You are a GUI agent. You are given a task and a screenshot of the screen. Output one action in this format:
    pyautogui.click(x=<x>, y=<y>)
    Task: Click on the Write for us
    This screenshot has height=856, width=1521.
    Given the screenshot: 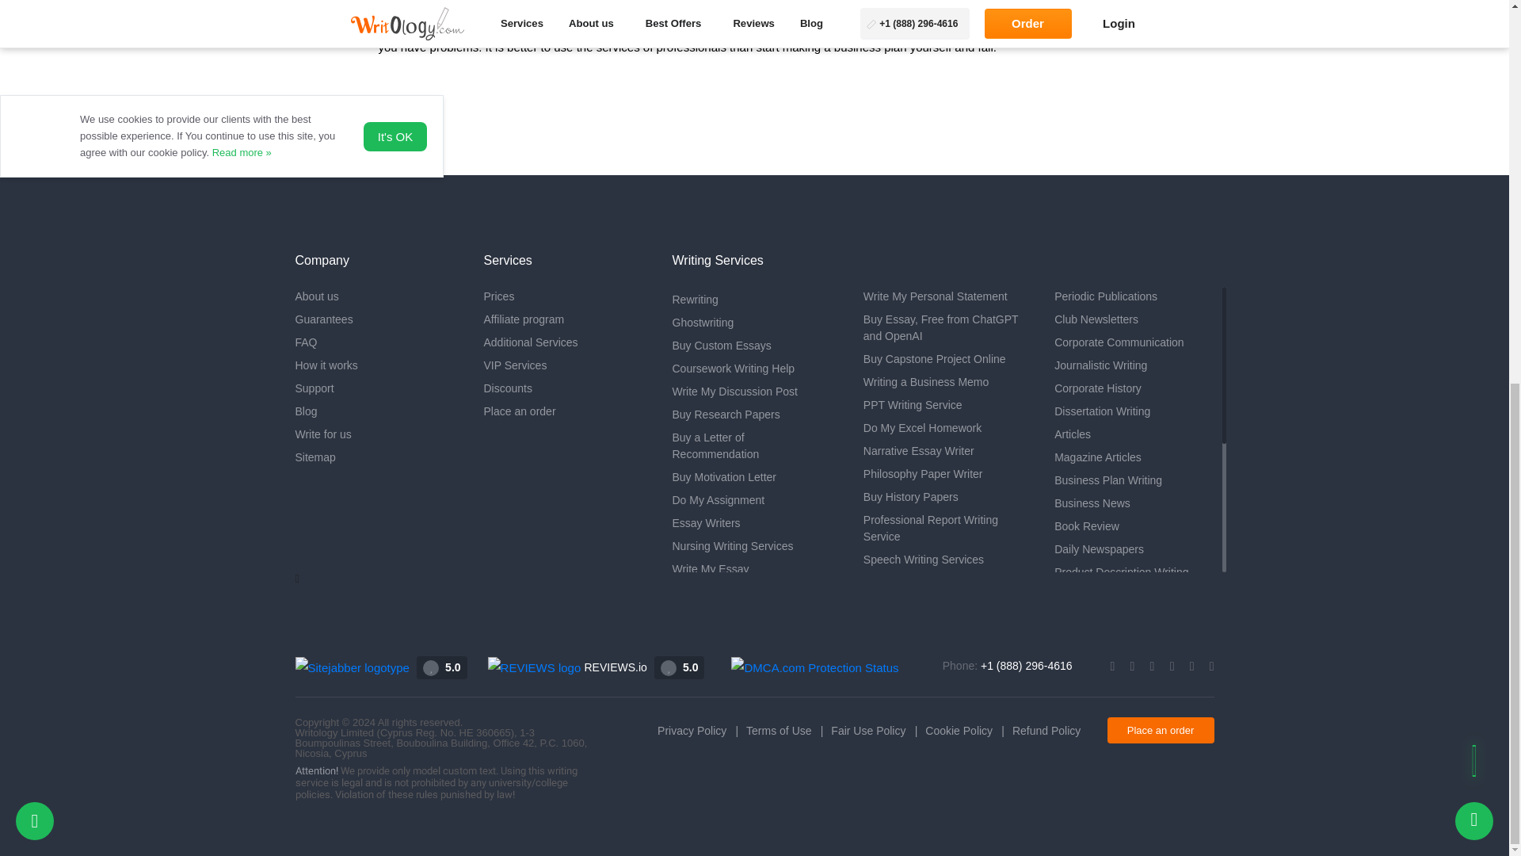 What is the action you would take?
    pyautogui.click(x=377, y=434)
    